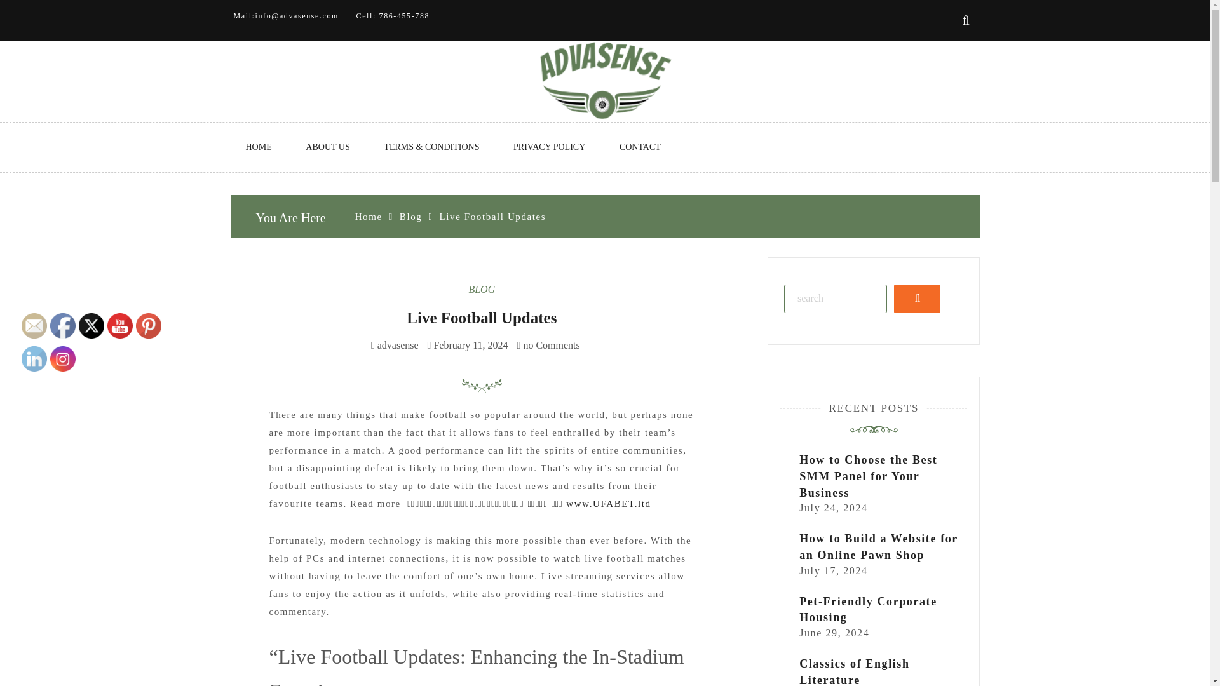  I want to click on CONTACT, so click(639, 147).